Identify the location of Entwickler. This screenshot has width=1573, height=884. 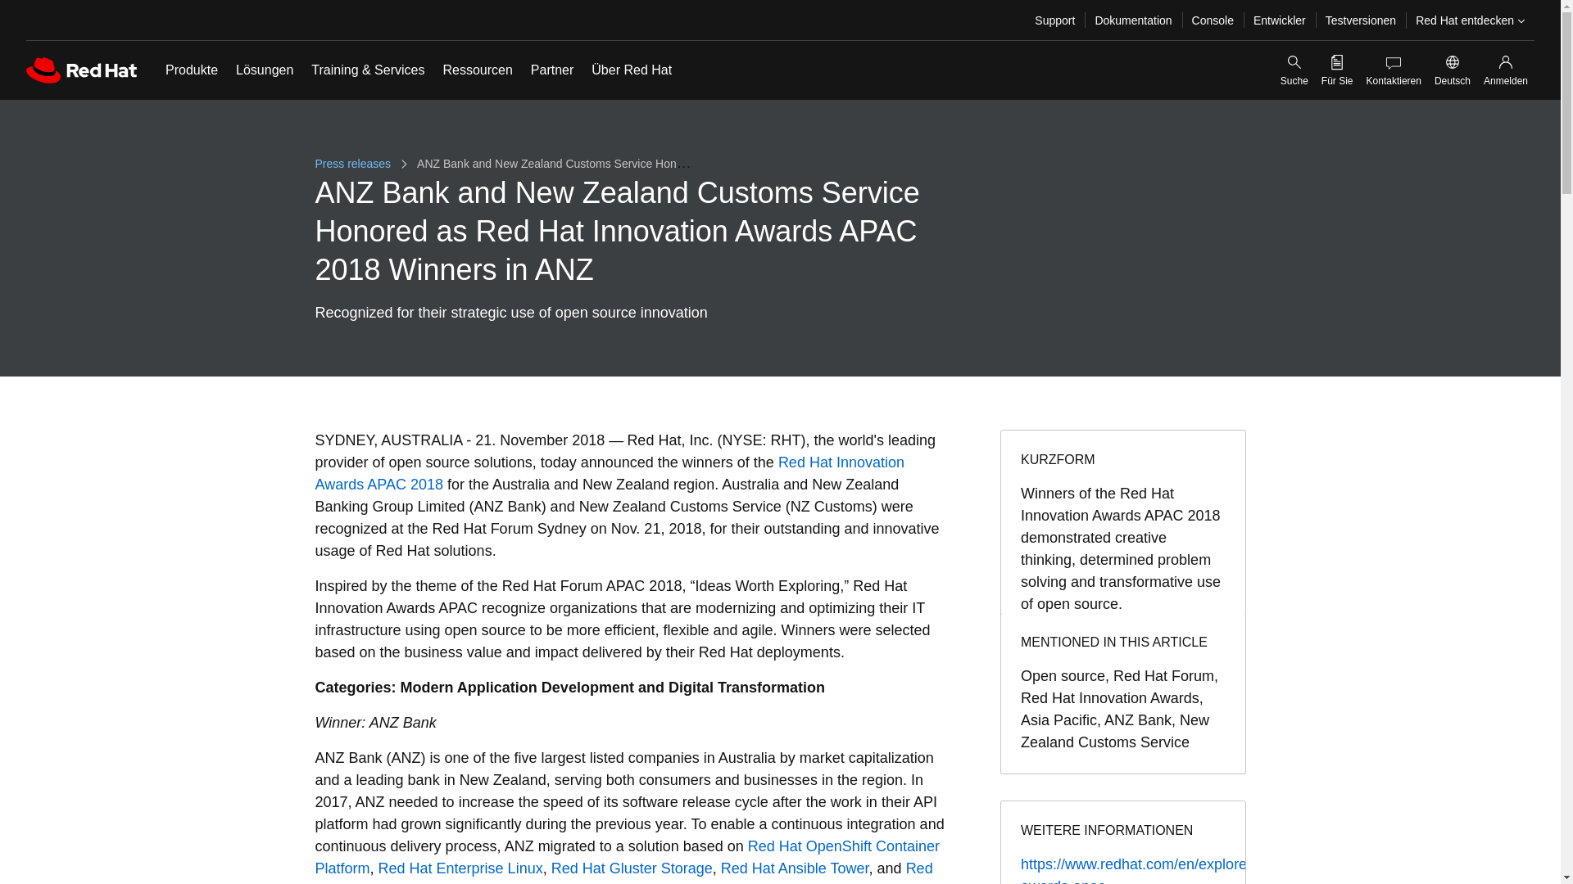
(1280, 20).